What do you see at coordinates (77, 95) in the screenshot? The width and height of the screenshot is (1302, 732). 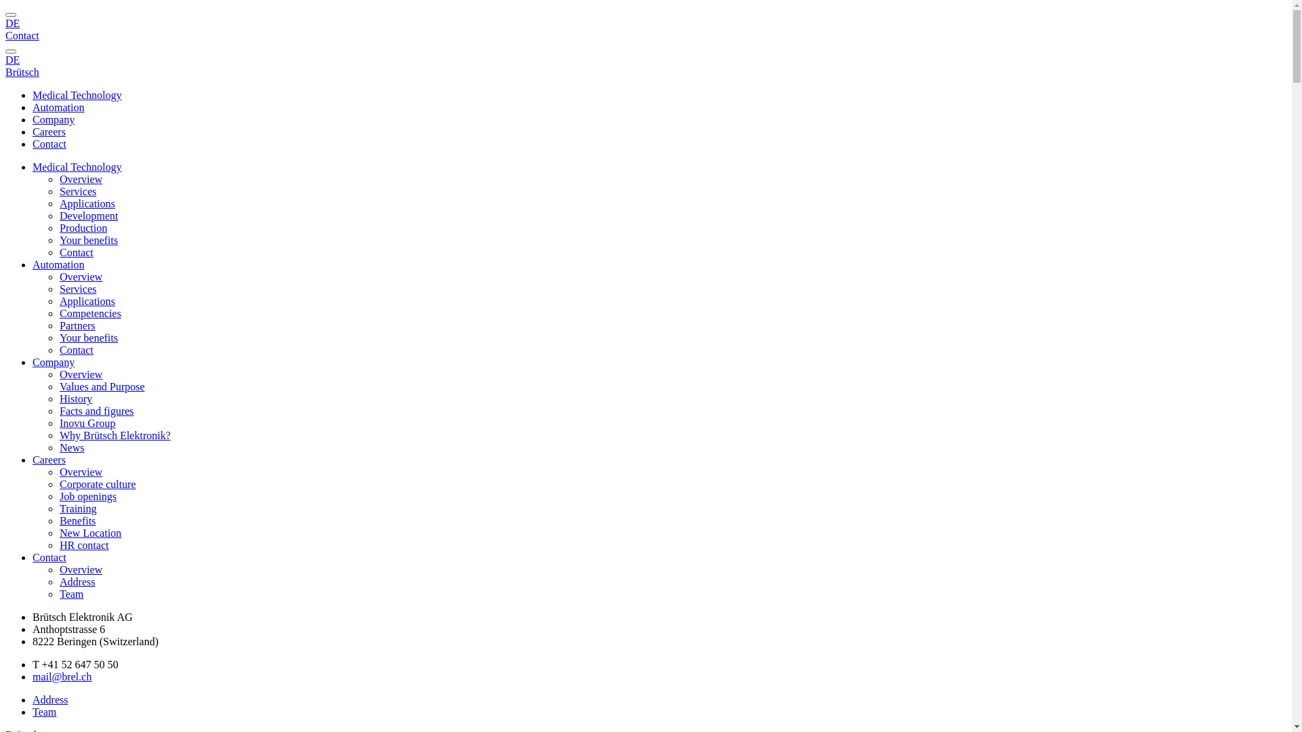 I see `Medical Technology` at bounding box center [77, 95].